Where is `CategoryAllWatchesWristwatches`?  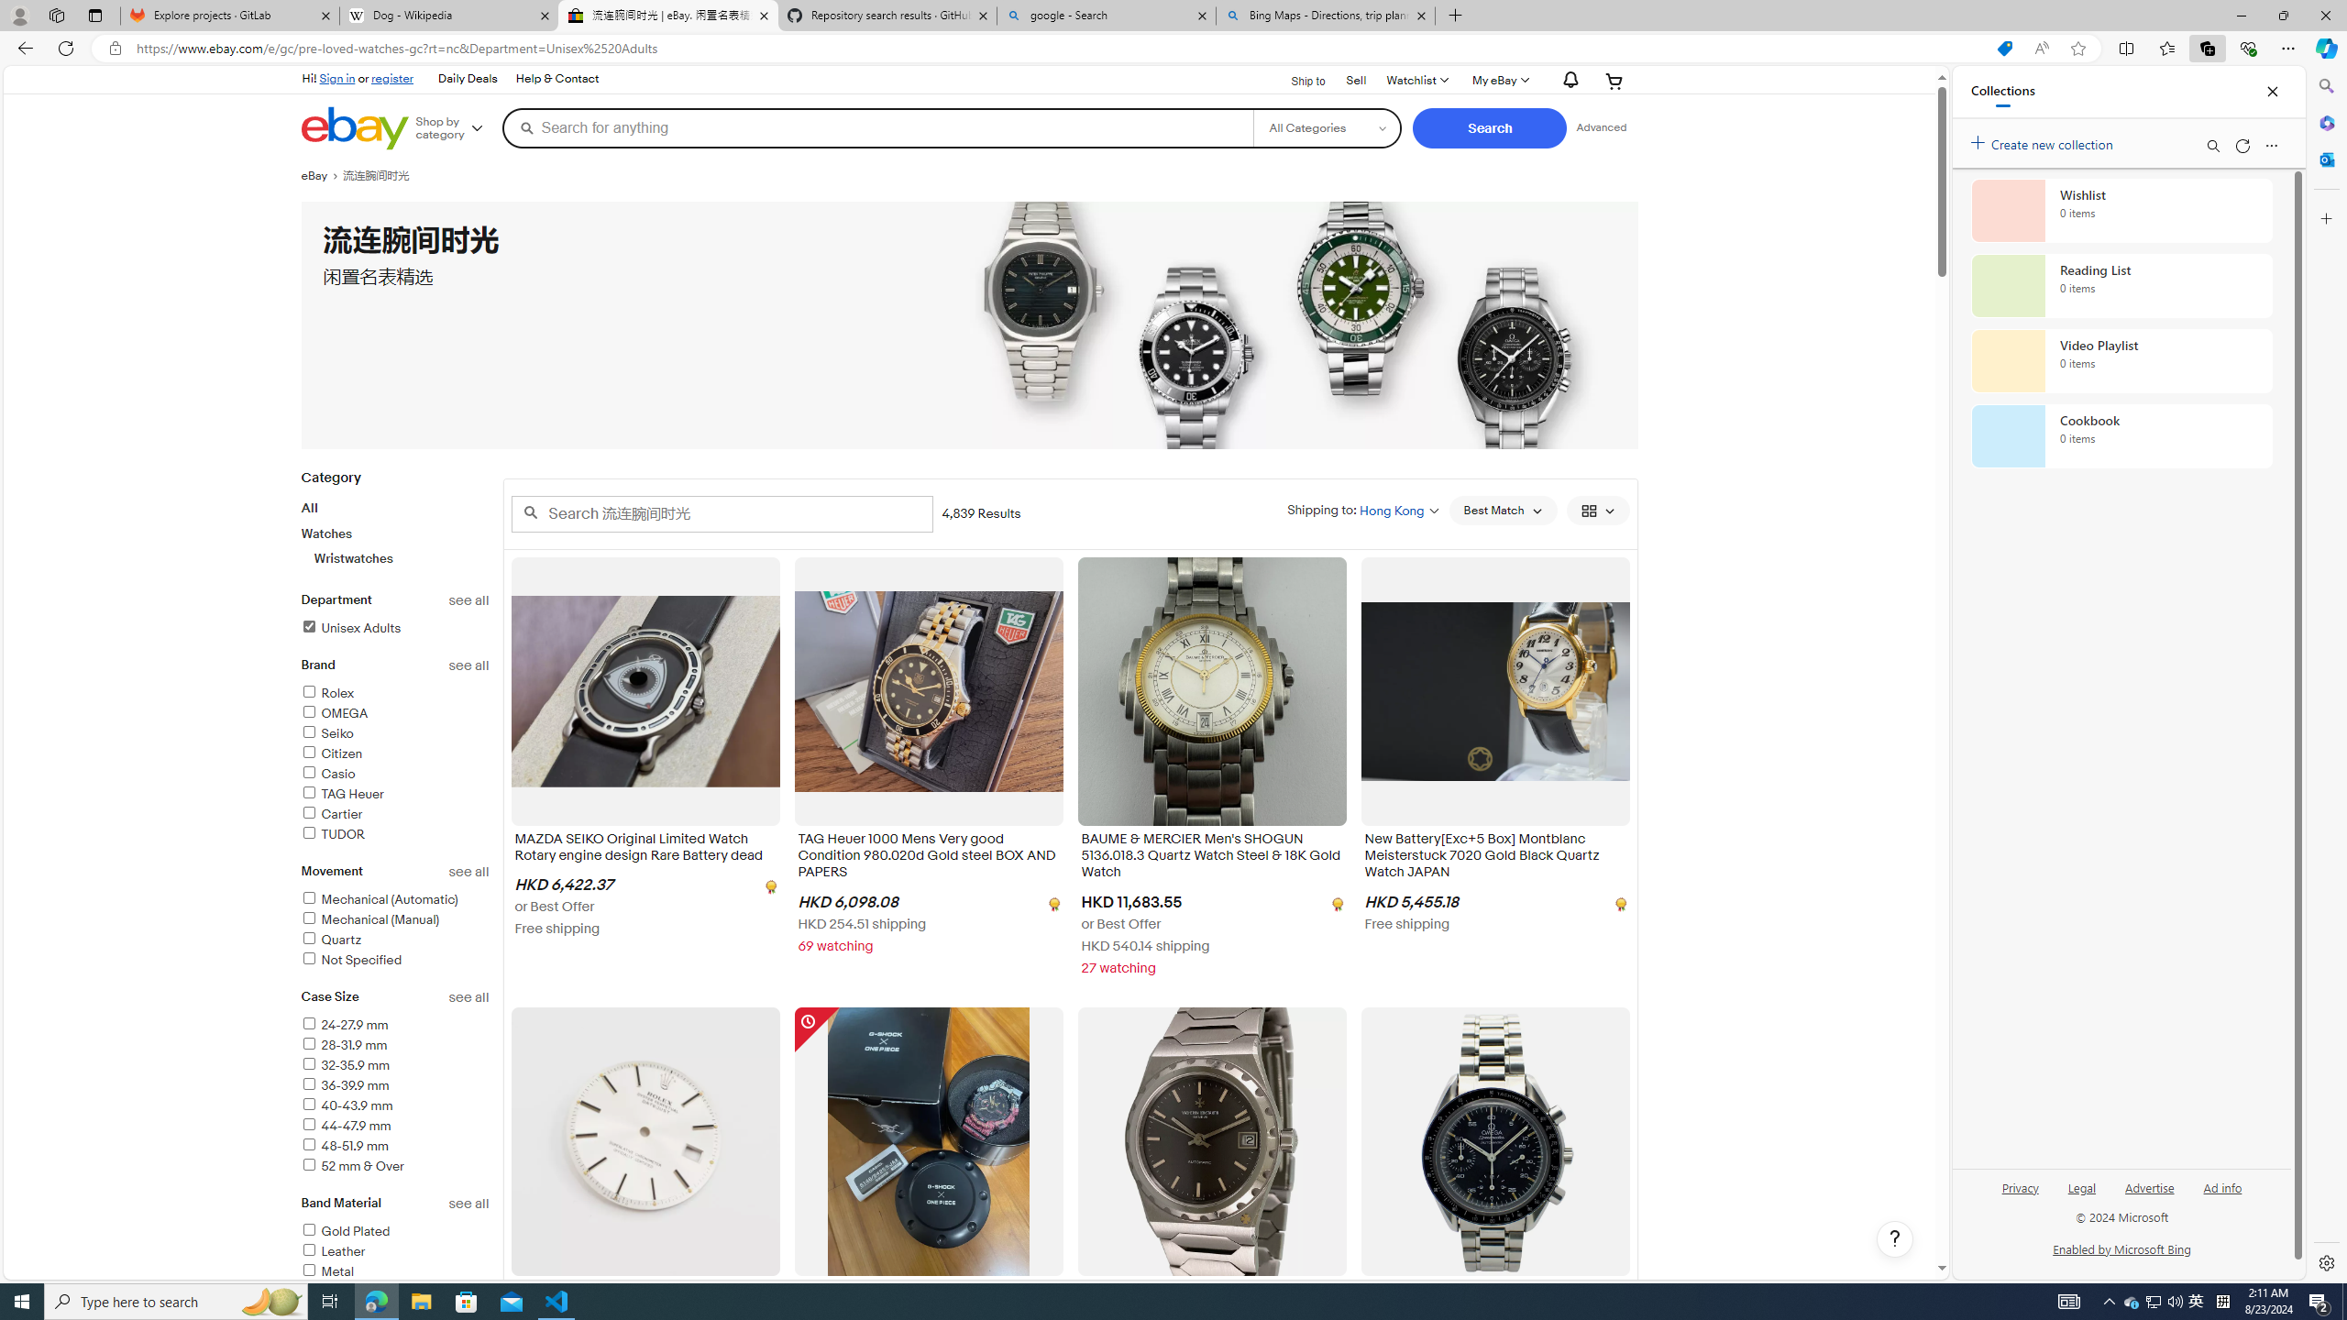 CategoryAllWatchesWristwatches is located at coordinates (395, 528).